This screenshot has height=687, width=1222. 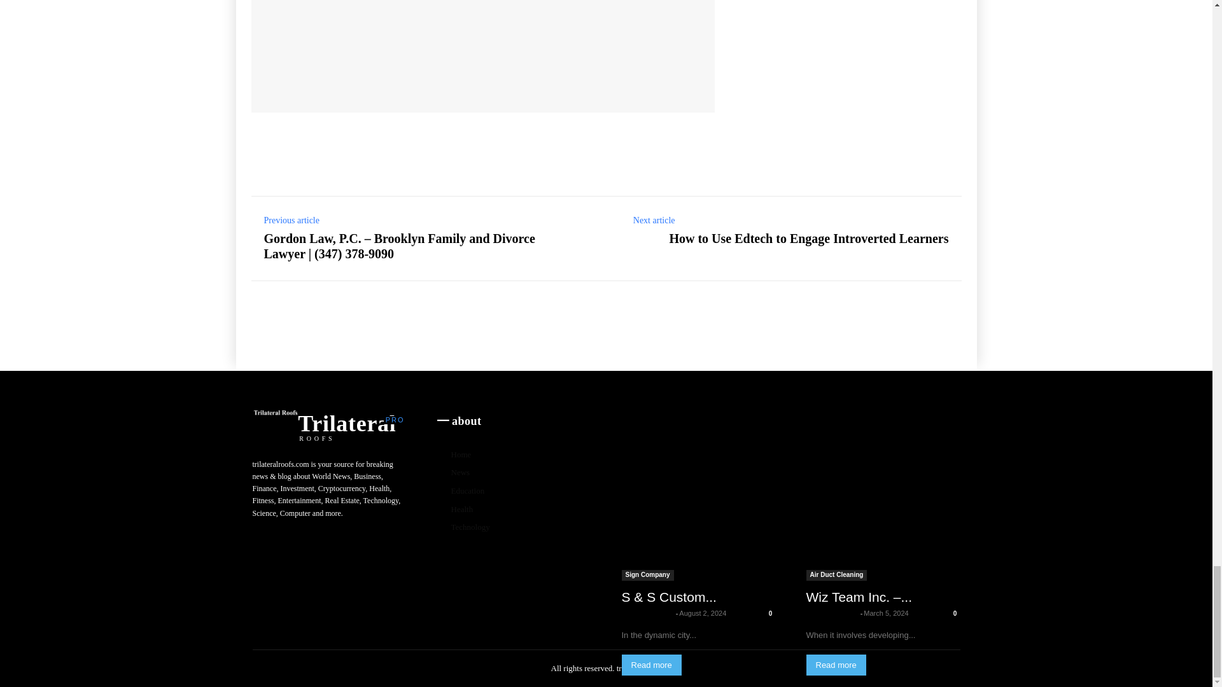 I want to click on Trilateral Roofs, so click(x=420, y=50).